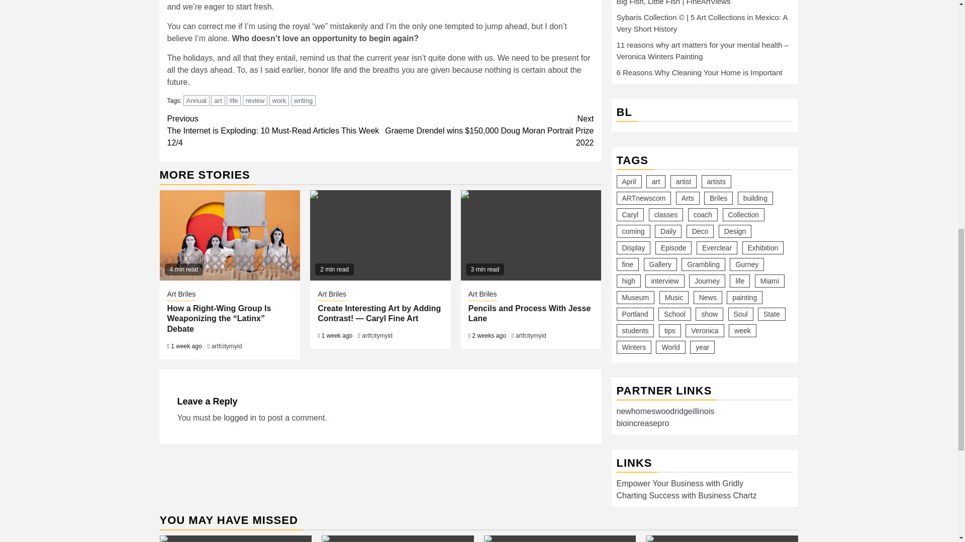 Image resolution: width=965 pixels, height=542 pixels. Describe the element at coordinates (482, 295) in the screenshot. I see `Art Briles` at that location.